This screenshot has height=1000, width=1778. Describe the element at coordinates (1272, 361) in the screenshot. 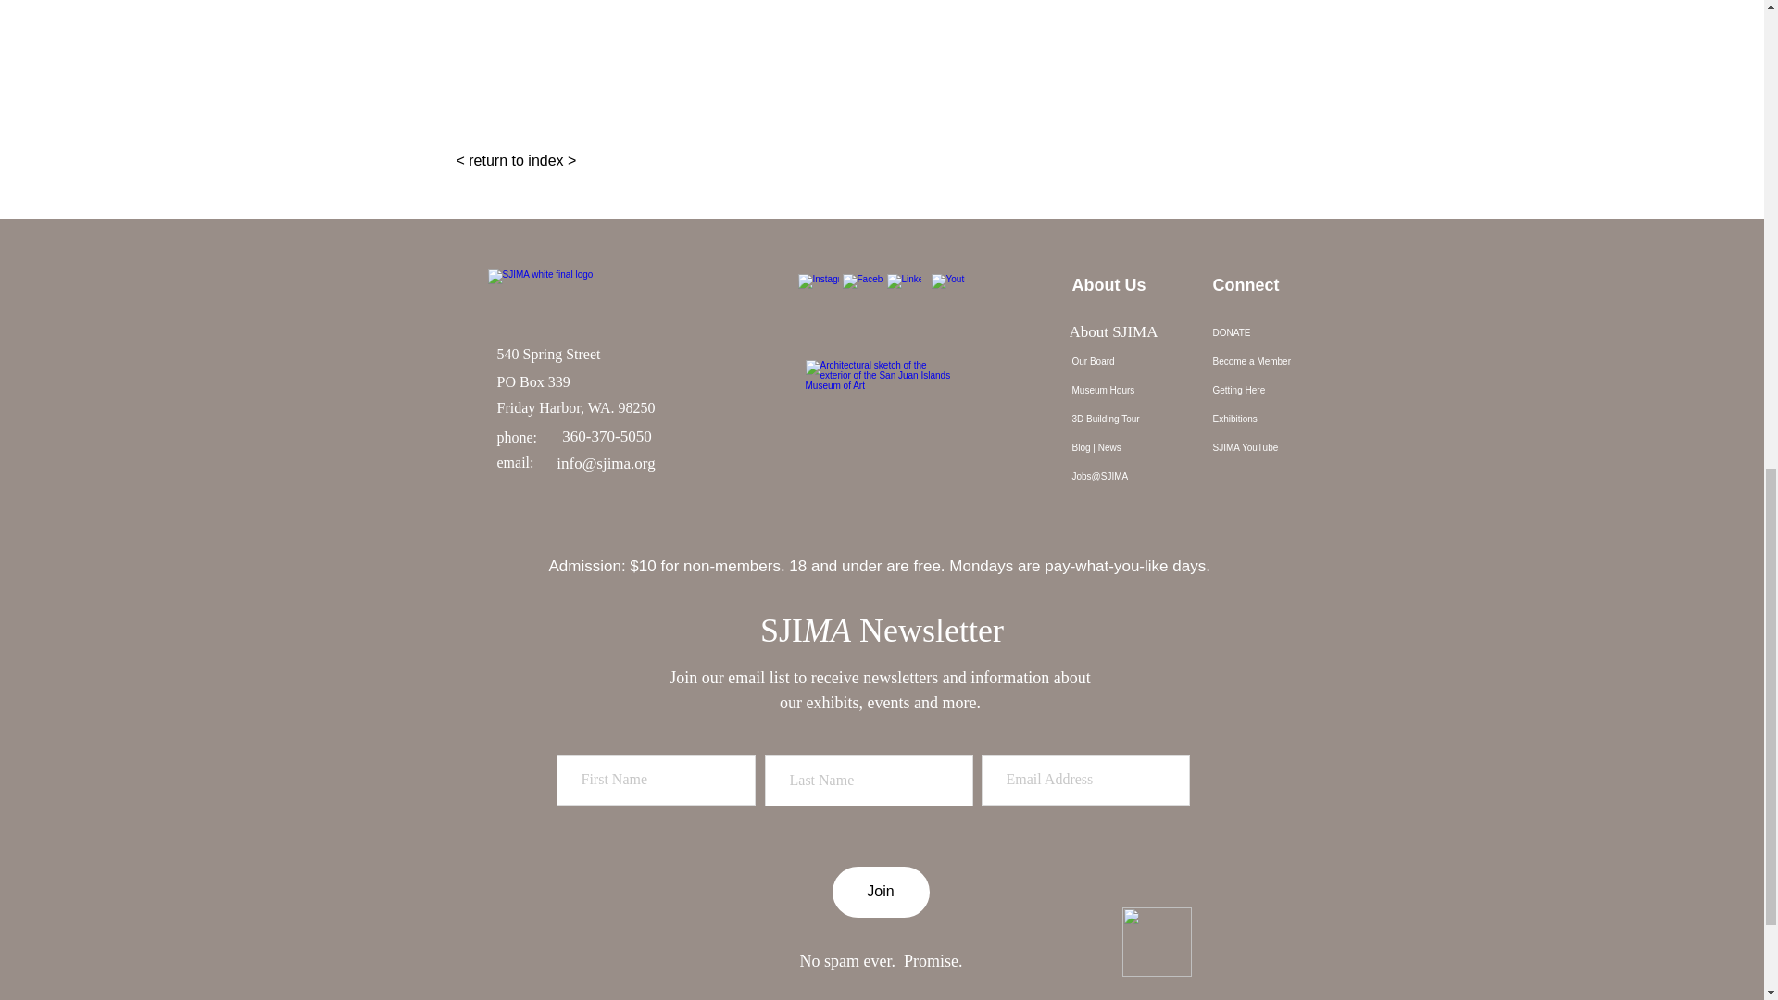

I see `Become a Member` at that location.